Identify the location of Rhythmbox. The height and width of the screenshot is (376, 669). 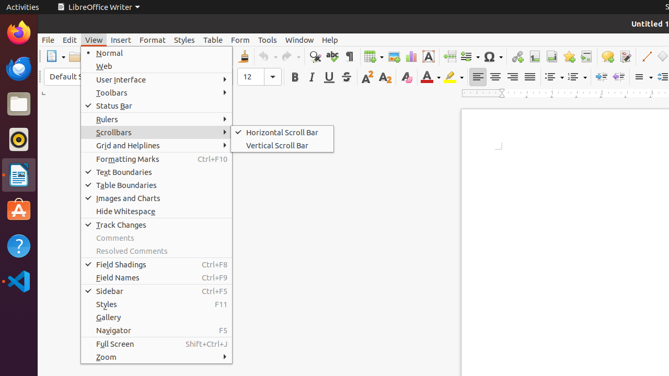
(19, 139).